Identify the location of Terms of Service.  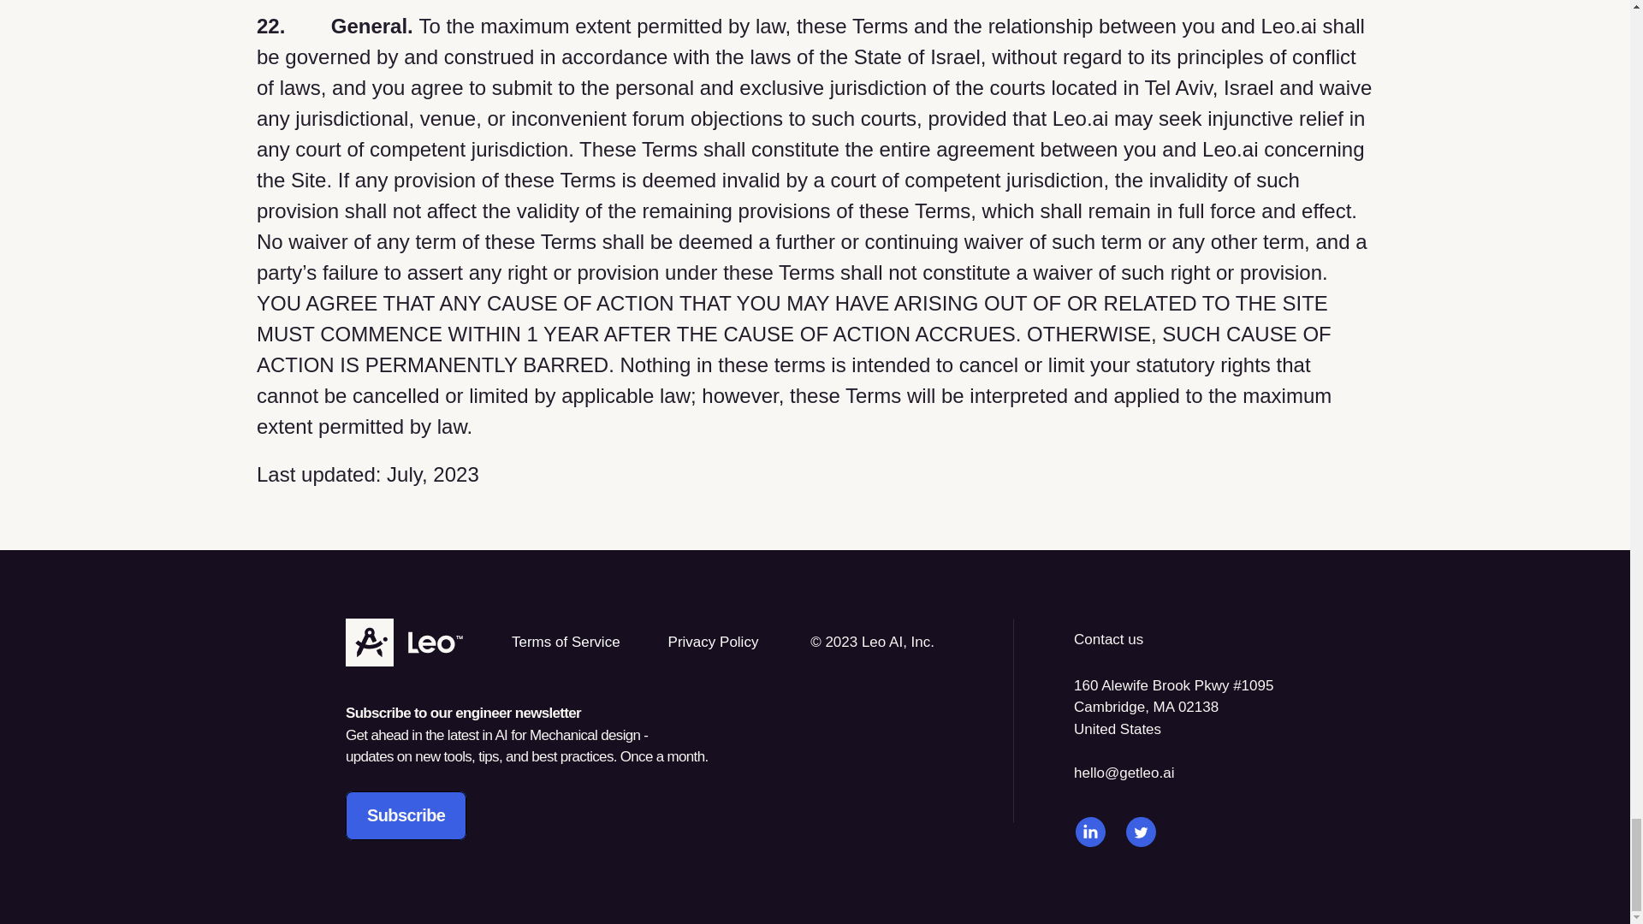
(566, 642).